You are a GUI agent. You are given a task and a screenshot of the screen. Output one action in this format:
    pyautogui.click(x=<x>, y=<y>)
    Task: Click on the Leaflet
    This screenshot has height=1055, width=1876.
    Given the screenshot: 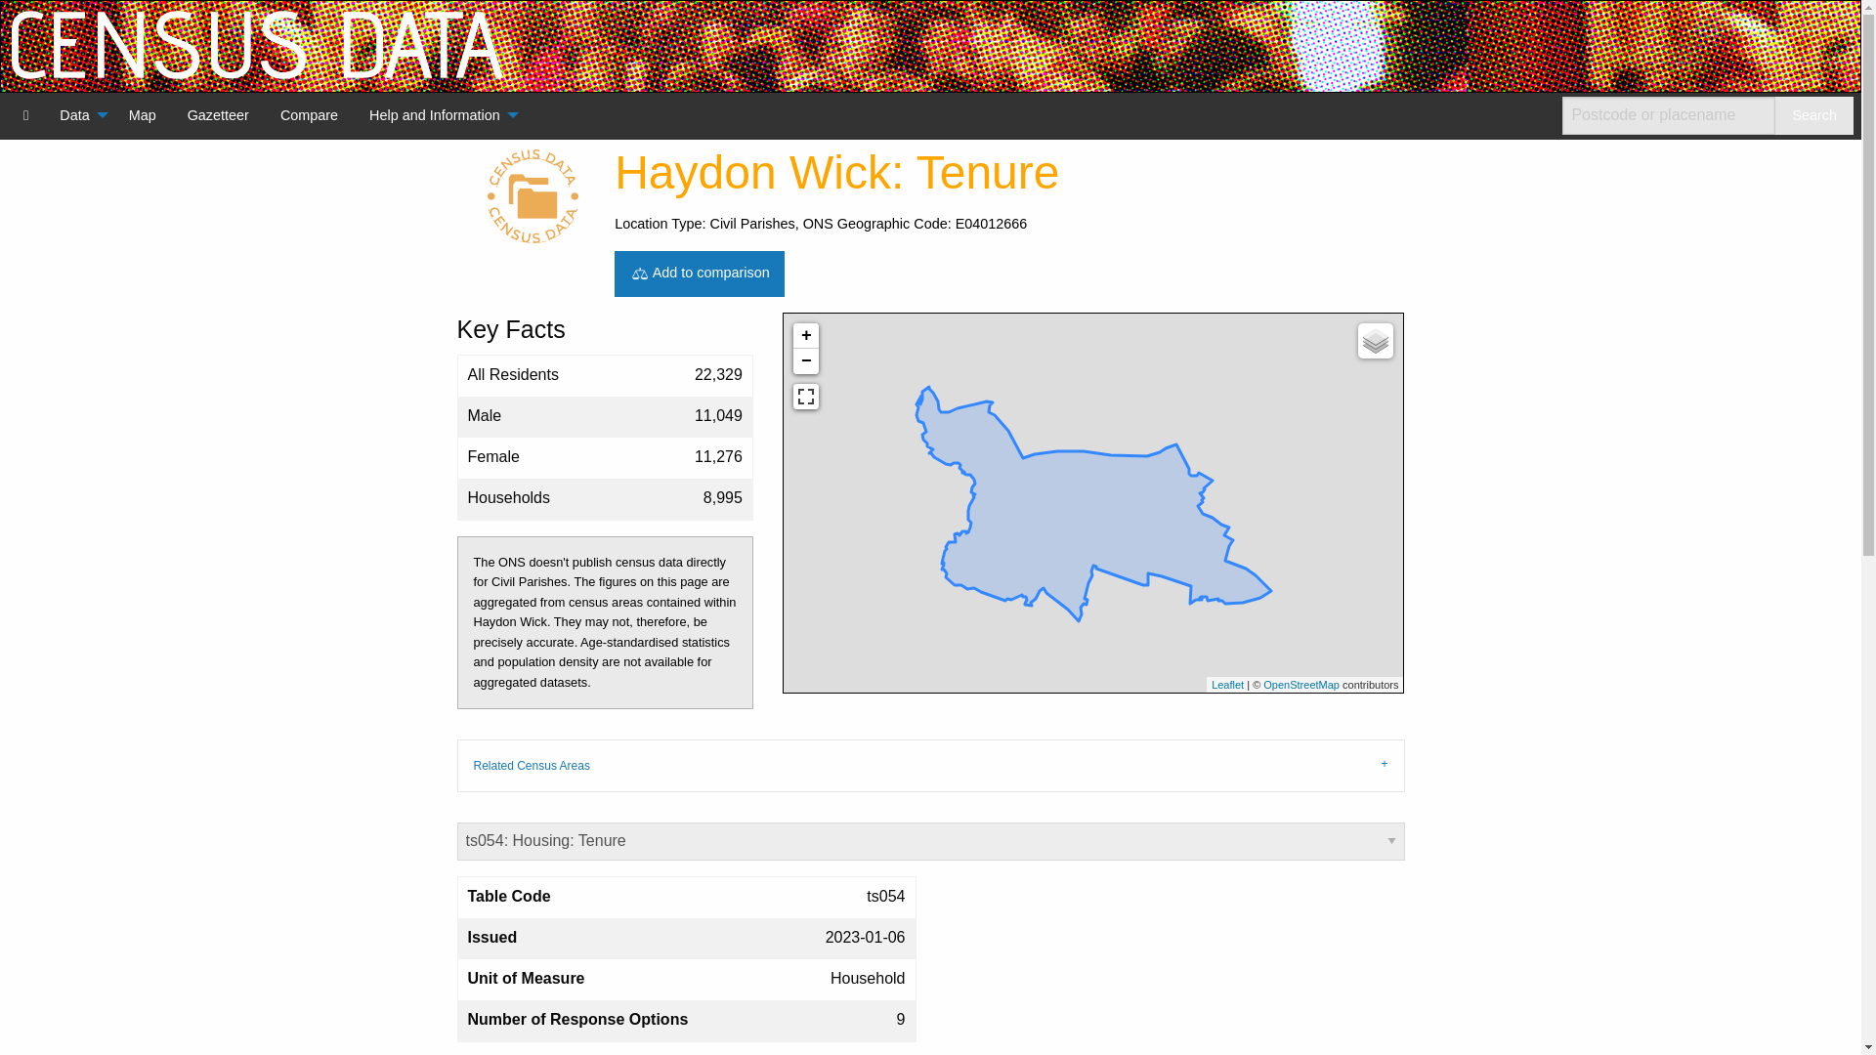 What is the action you would take?
    pyautogui.click(x=1227, y=685)
    